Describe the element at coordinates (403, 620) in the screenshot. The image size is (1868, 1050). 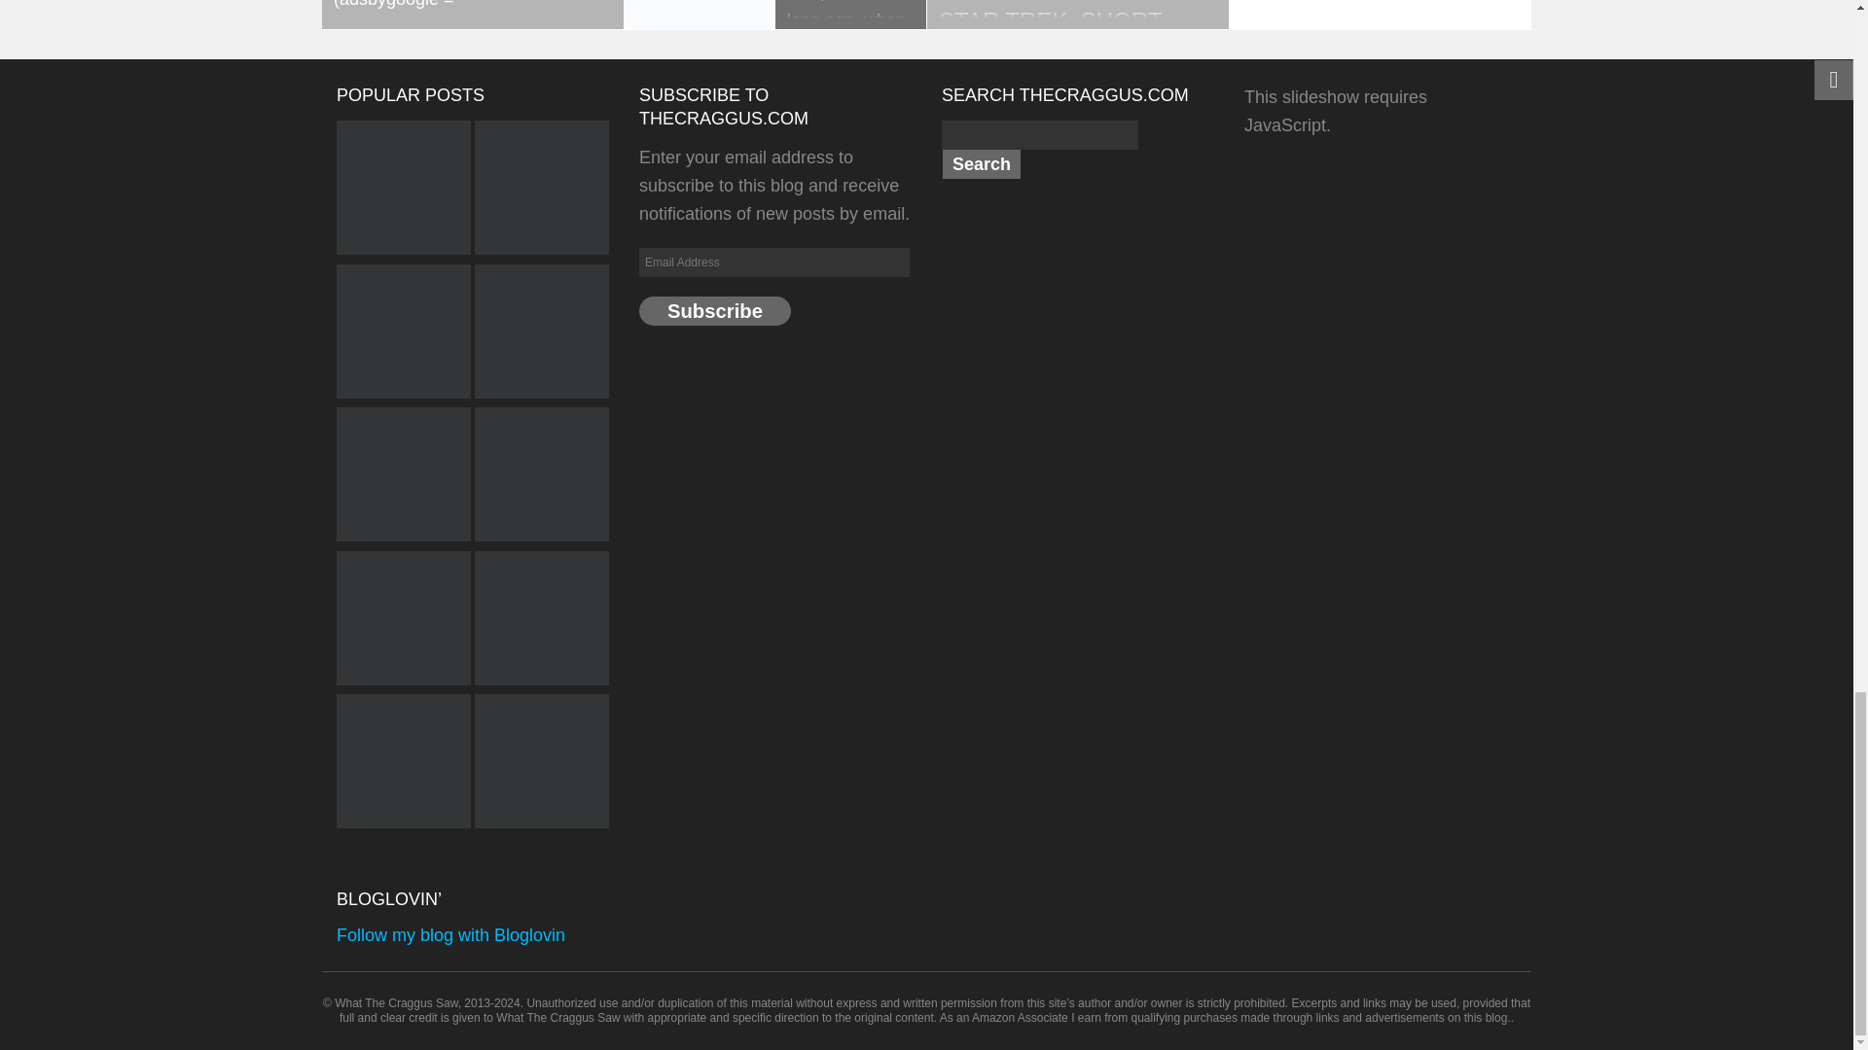
I see `Craggus' Trek Trek Now: Voyager - Vol.6` at that location.